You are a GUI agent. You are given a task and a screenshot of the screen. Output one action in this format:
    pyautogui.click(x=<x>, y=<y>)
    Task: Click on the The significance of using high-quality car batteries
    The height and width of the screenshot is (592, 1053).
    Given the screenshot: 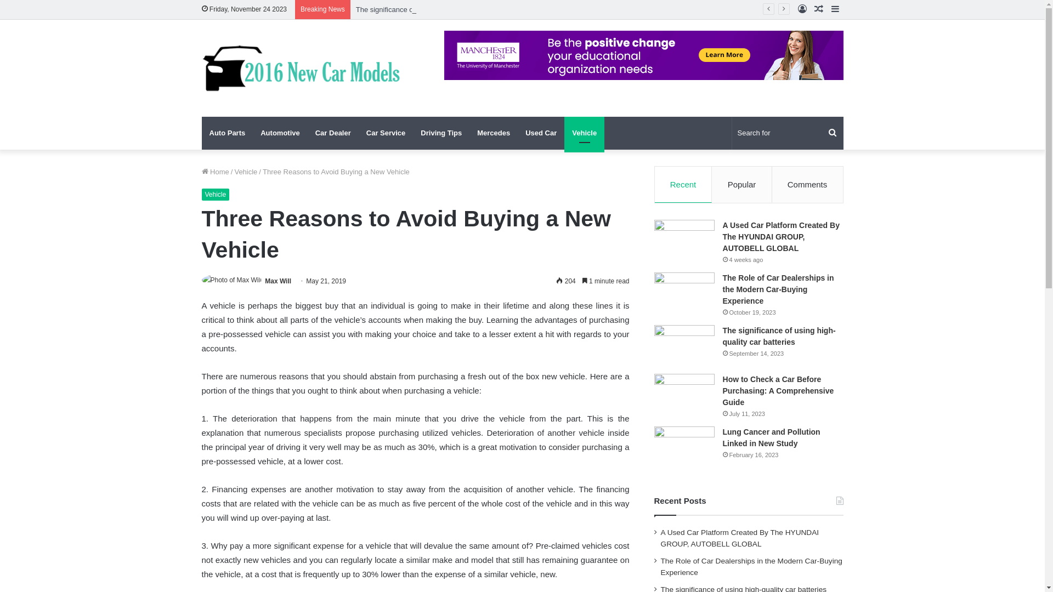 What is the action you would take?
    pyautogui.click(x=779, y=337)
    